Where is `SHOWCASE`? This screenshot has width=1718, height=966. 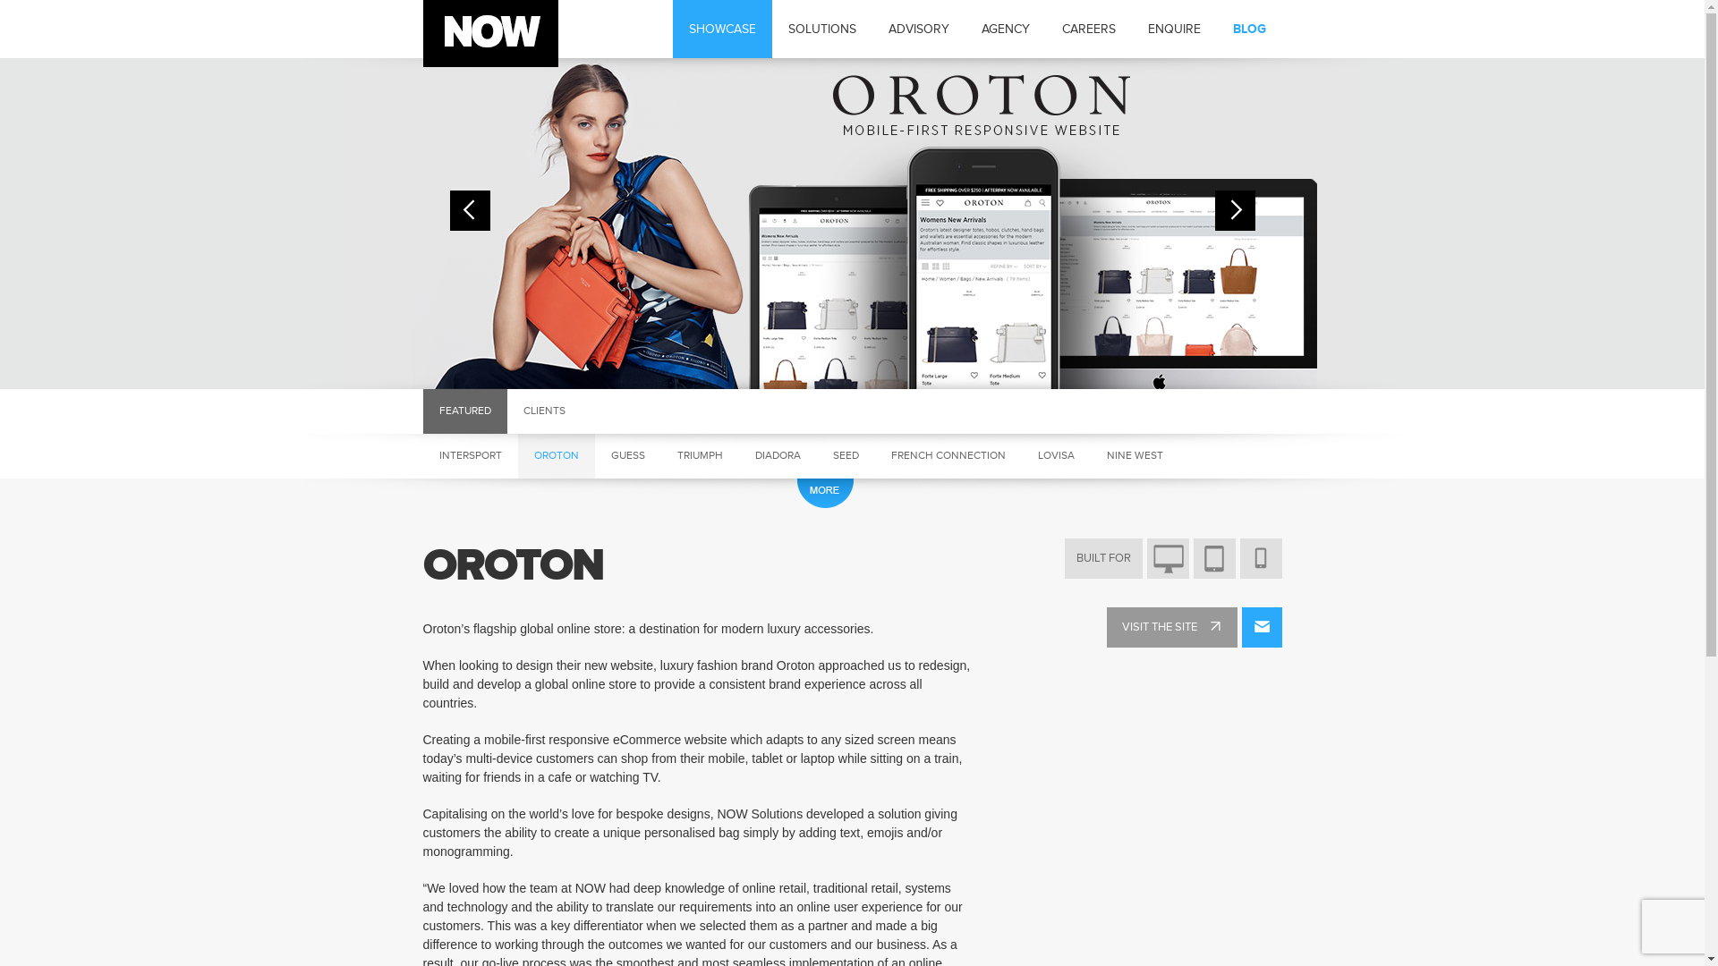 SHOWCASE is located at coordinates (723, 29).